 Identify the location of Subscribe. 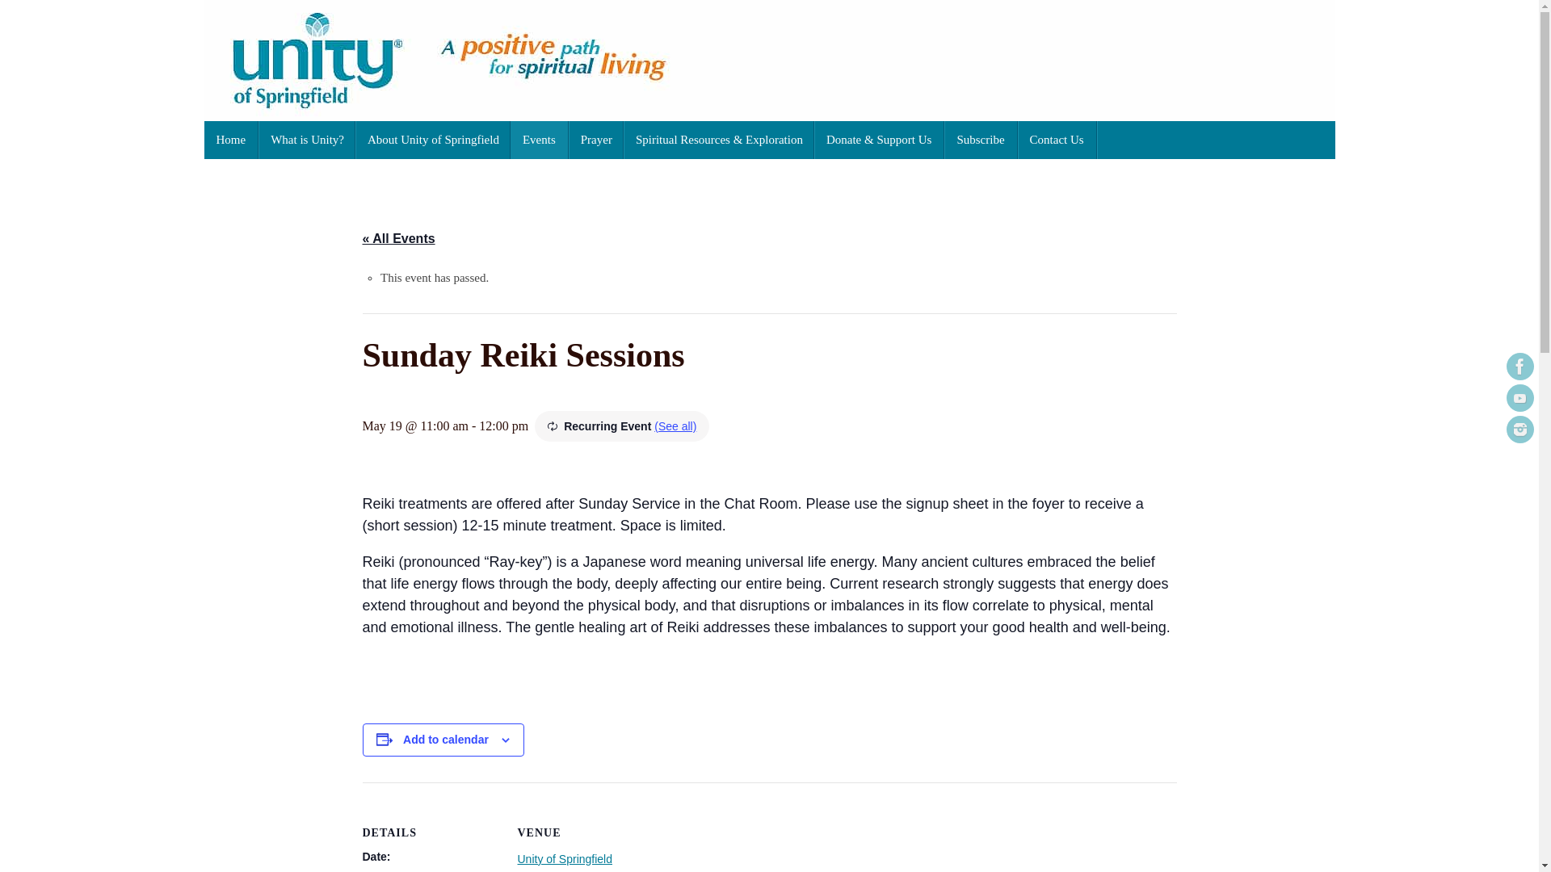
(981, 140).